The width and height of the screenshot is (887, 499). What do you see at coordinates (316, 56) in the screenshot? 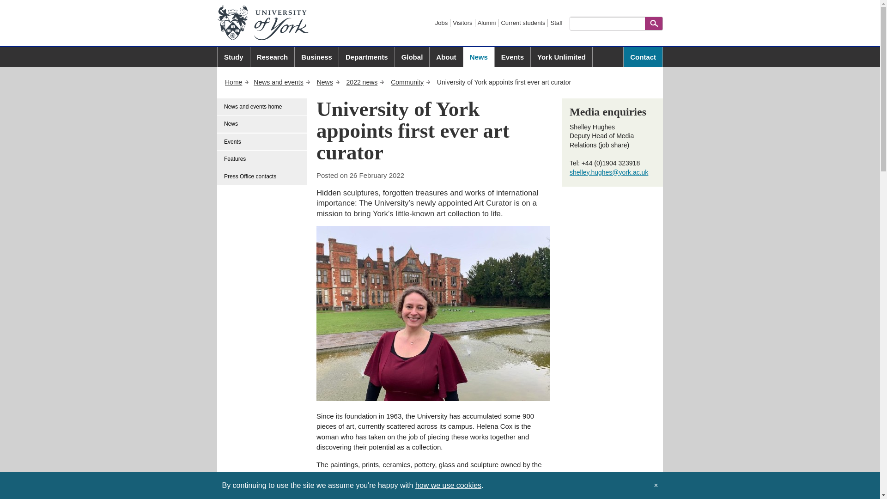
I see `Business` at bounding box center [316, 56].